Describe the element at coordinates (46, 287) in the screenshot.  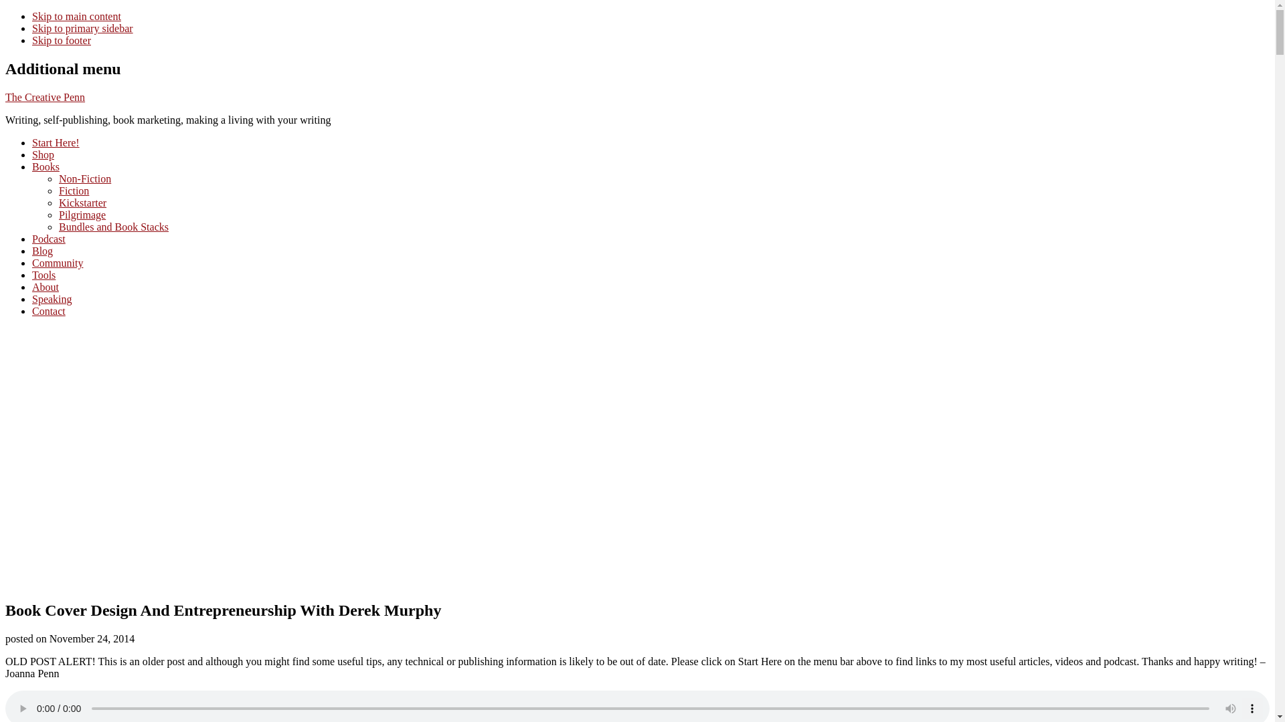
I see `About` at that location.